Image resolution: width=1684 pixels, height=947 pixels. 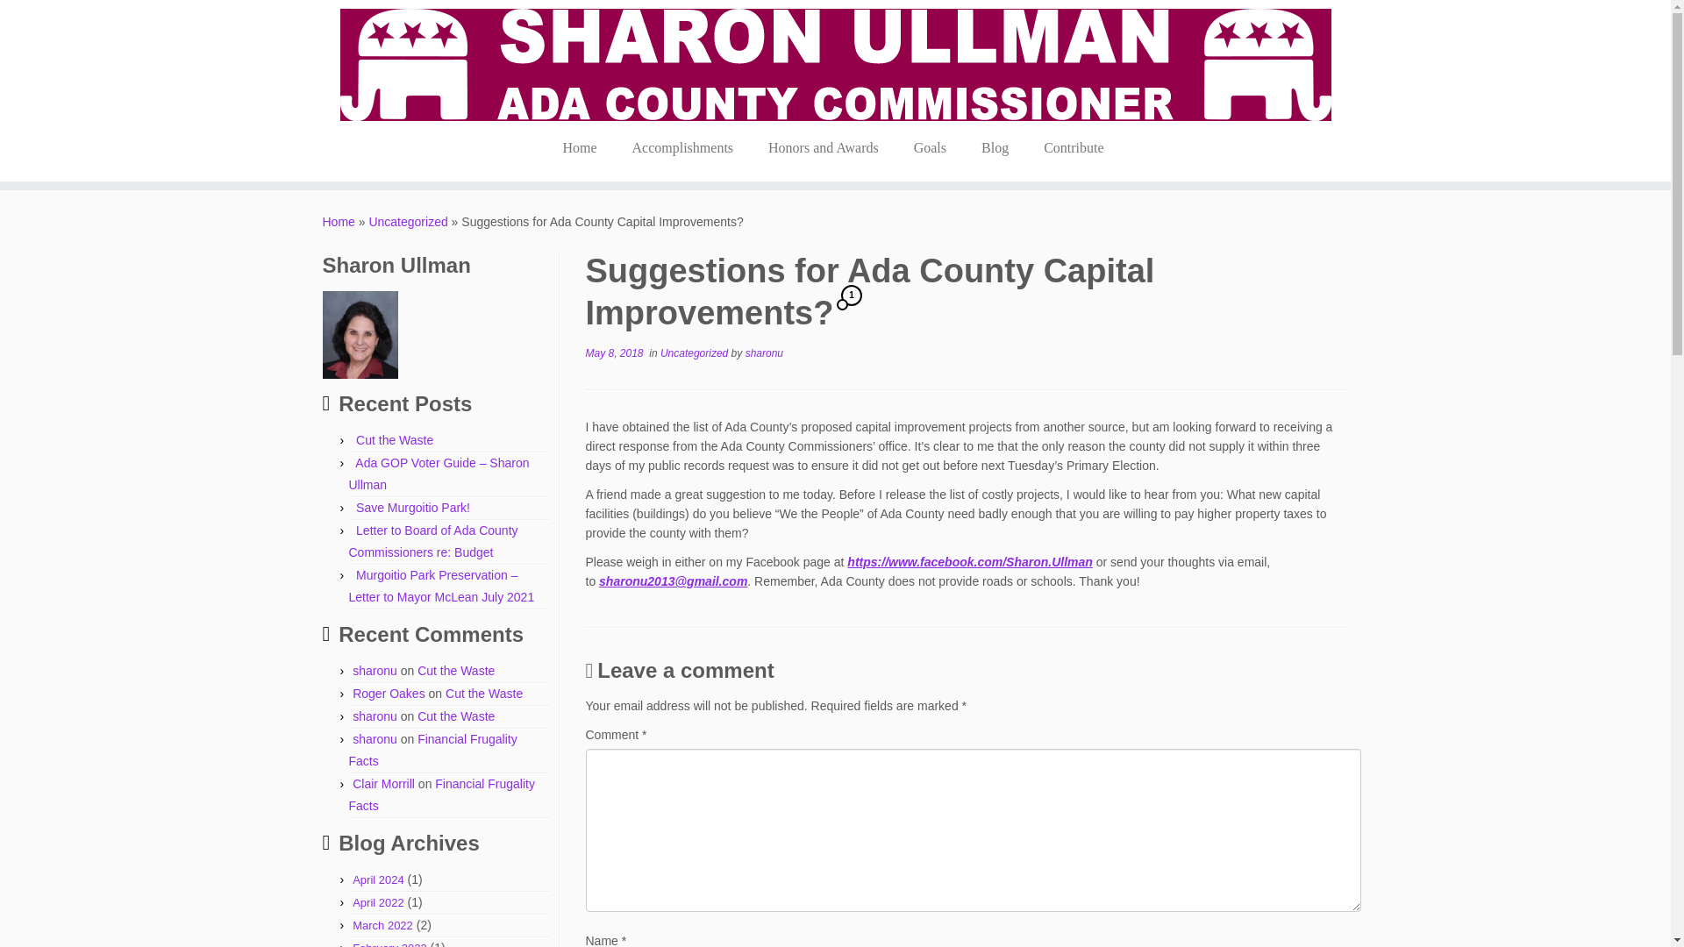 I want to click on March 2022, so click(x=382, y=924).